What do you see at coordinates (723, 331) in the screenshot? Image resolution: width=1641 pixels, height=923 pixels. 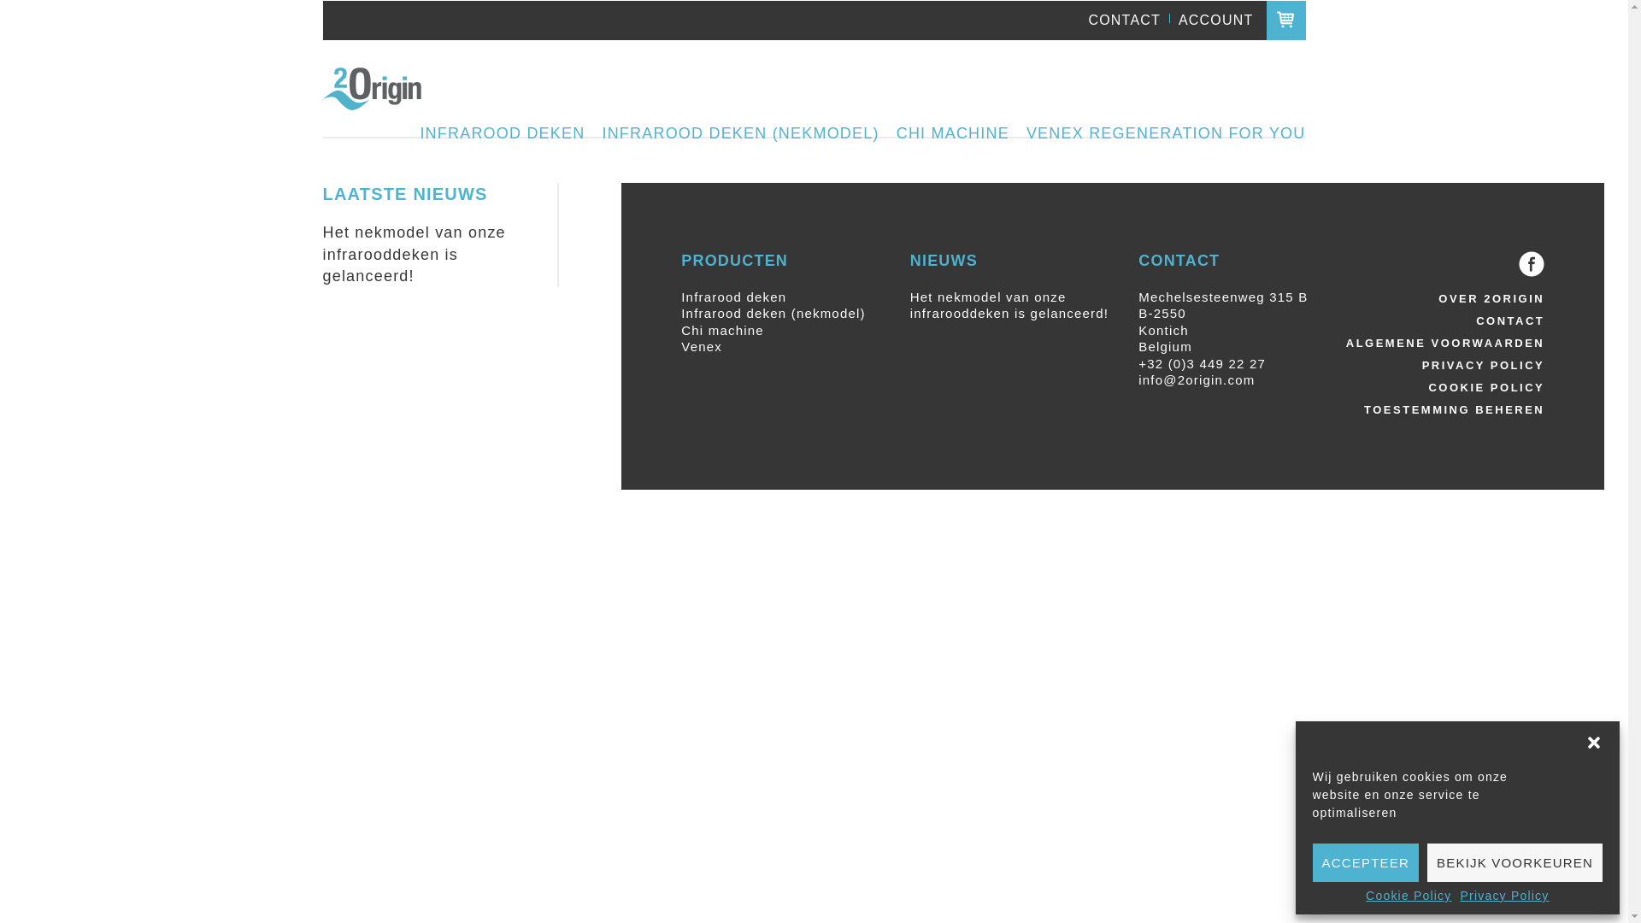 I see `Chi machine` at bounding box center [723, 331].